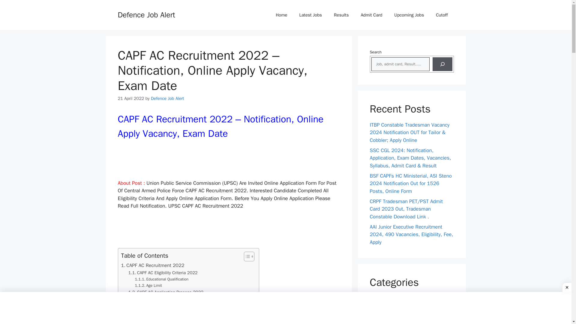 This screenshot has height=324, width=576. Describe the element at coordinates (190, 299) in the screenshot. I see `UPSC CAPF Assistant Commandant 2022 Selection Process` at that location.